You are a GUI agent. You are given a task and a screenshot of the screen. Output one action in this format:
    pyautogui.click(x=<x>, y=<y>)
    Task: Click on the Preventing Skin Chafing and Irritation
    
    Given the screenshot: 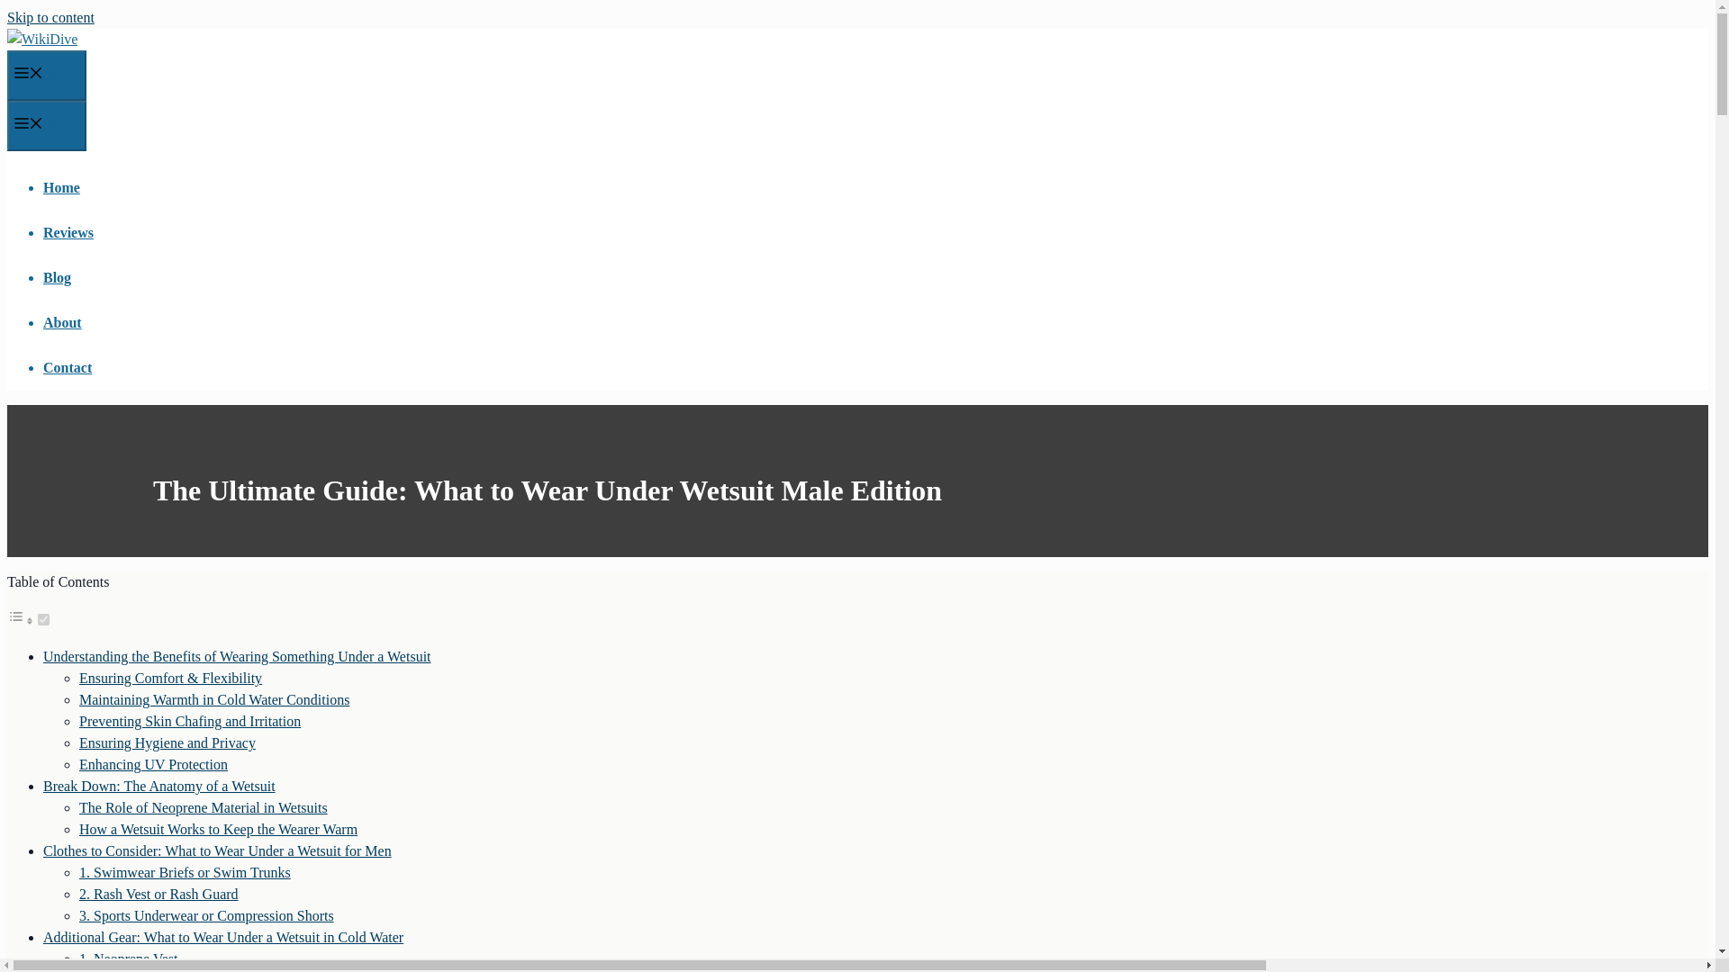 What is the action you would take?
    pyautogui.click(x=190, y=721)
    